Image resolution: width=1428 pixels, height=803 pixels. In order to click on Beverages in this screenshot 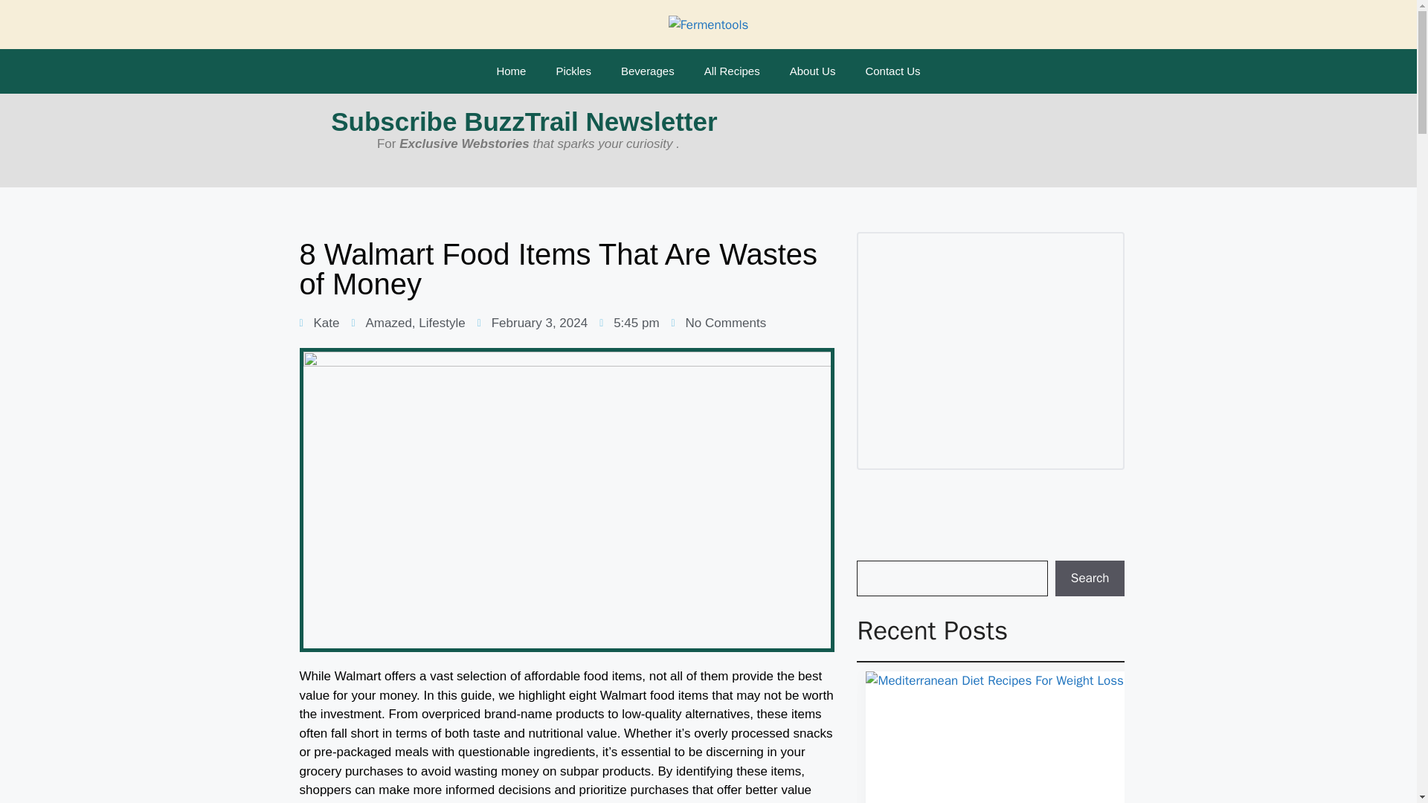, I will do `click(647, 71)`.